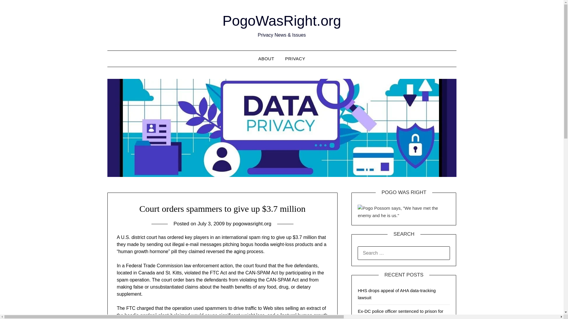 The image size is (568, 319). Describe the element at coordinates (282, 21) in the screenshot. I see `PogoWasRight.org` at that location.